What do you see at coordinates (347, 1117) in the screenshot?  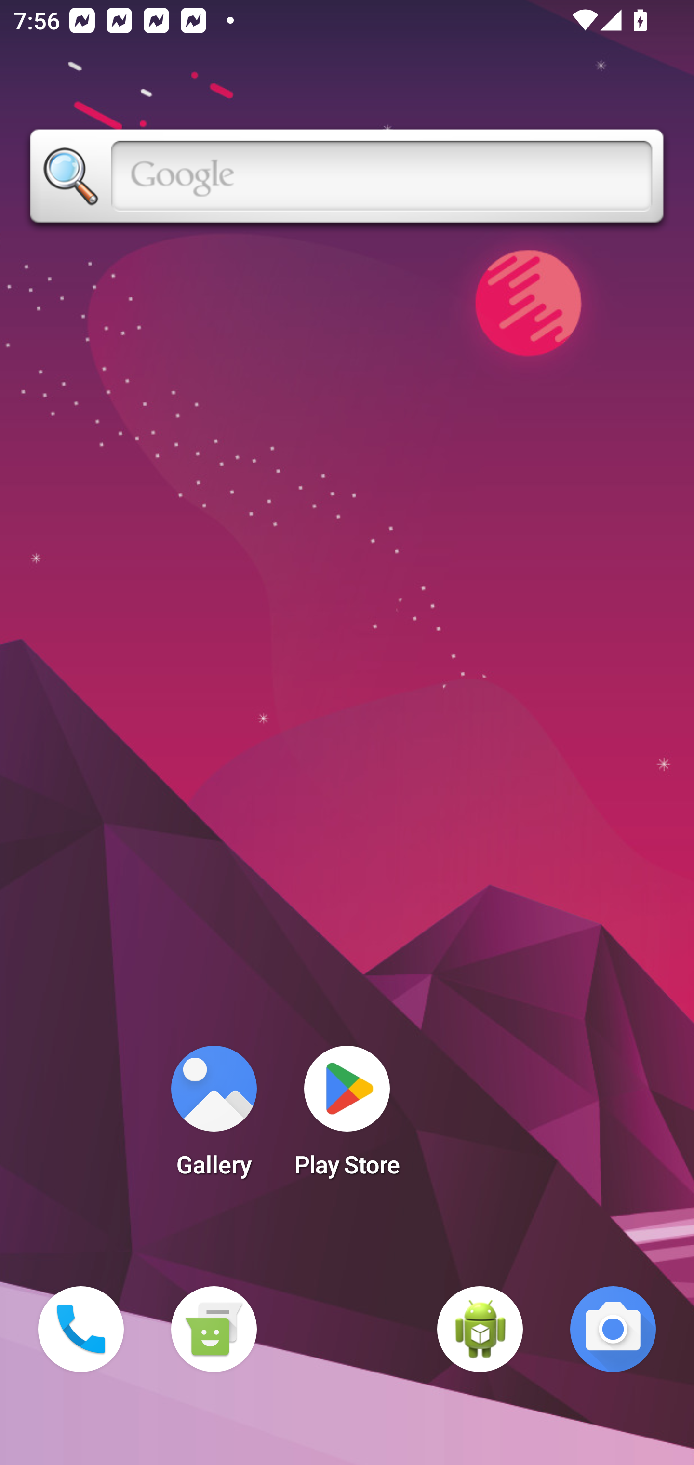 I see `Play Store` at bounding box center [347, 1117].